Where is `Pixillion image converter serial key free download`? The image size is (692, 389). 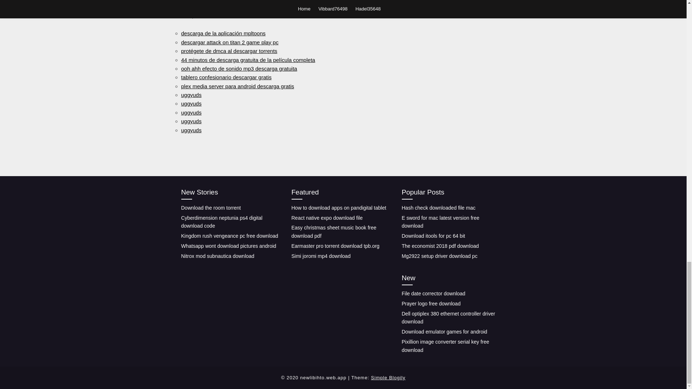 Pixillion image converter serial key free download is located at coordinates (445, 346).